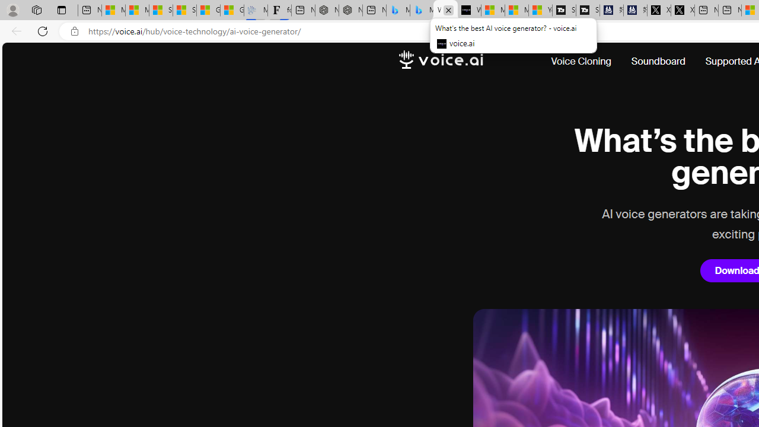  Describe the element at coordinates (232, 11) in the screenshot. I see `Gilma and Hector both pose tropical trouble for Hawaii` at that location.